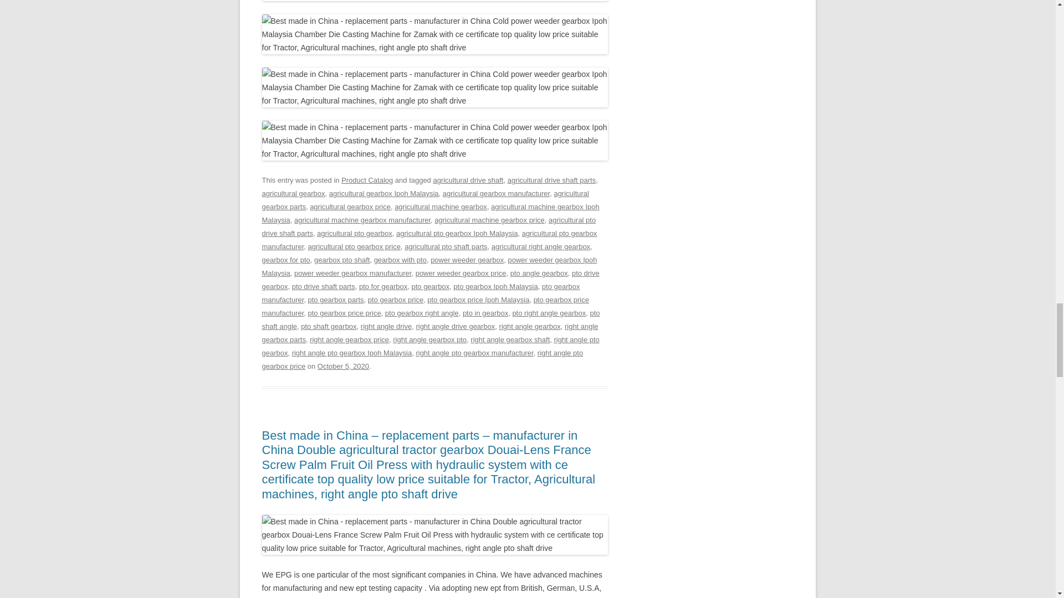  I want to click on agricultural gearbox price, so click(350, 207).